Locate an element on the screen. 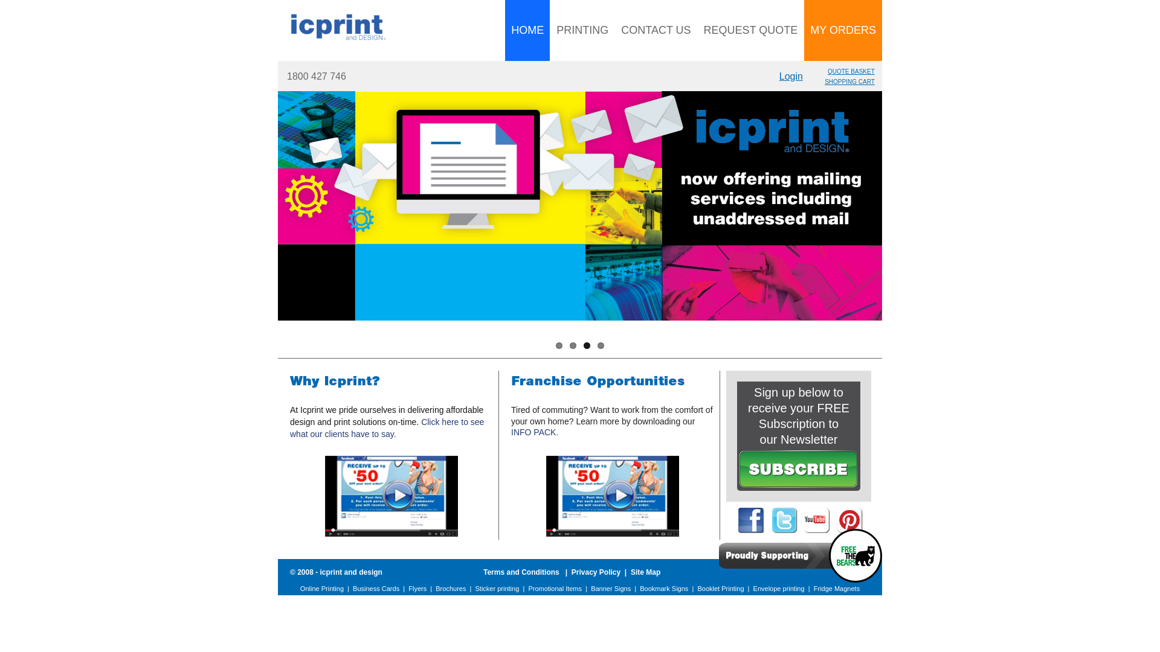  CONTACT US is located at coordinates (656, 30).